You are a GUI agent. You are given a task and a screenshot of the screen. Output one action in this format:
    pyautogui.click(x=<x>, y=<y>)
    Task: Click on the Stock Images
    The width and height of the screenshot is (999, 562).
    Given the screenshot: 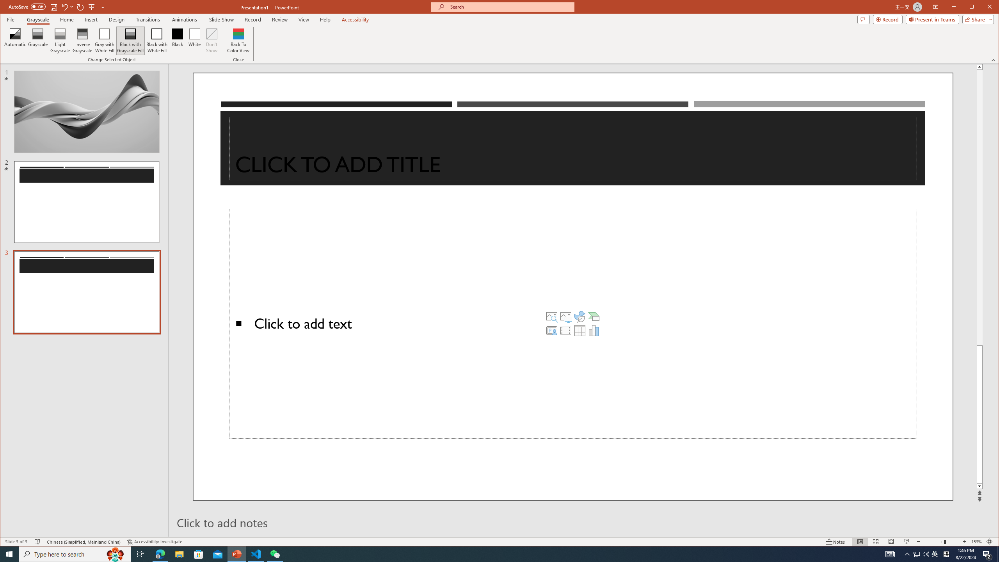 What is the action you would take?
    pyautogui.click(x=552, y=316)
    